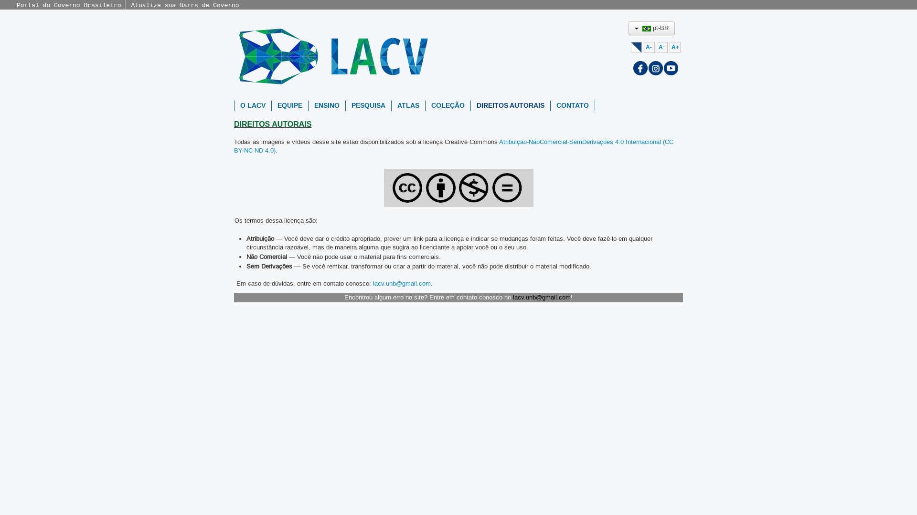 The image size is (917, 515). I want to click on   pt-BR, so click(651, 29).